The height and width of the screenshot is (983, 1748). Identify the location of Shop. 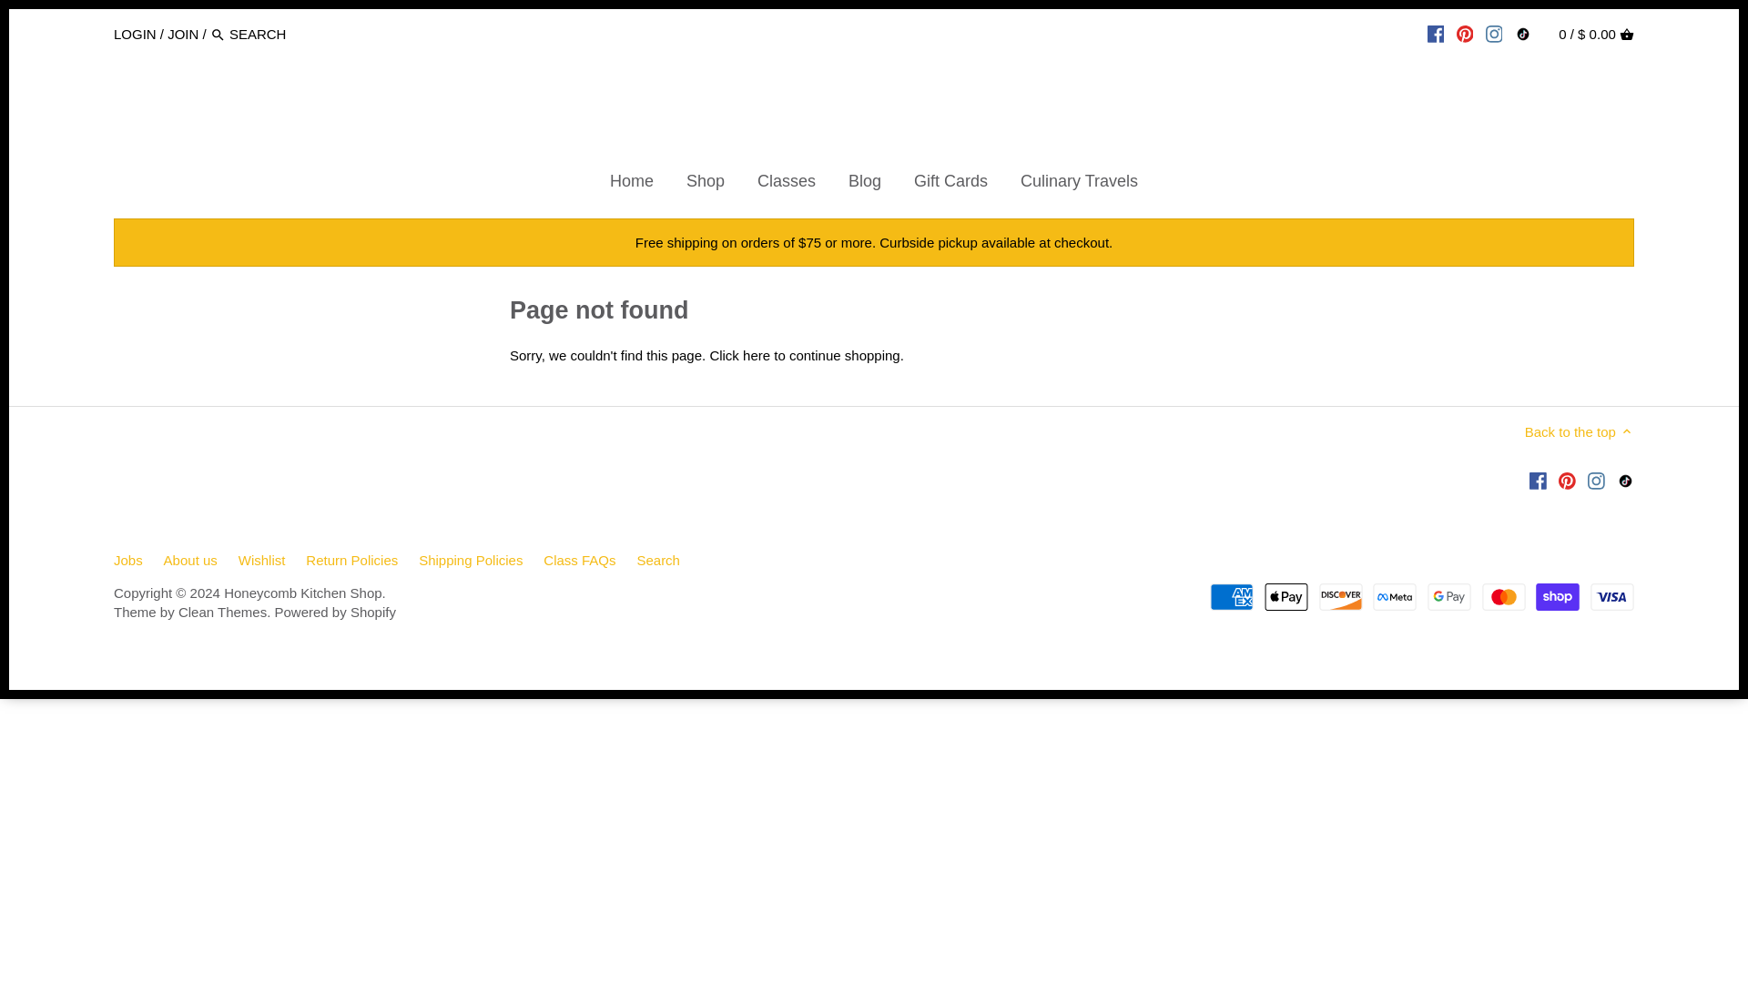
(705, 184).